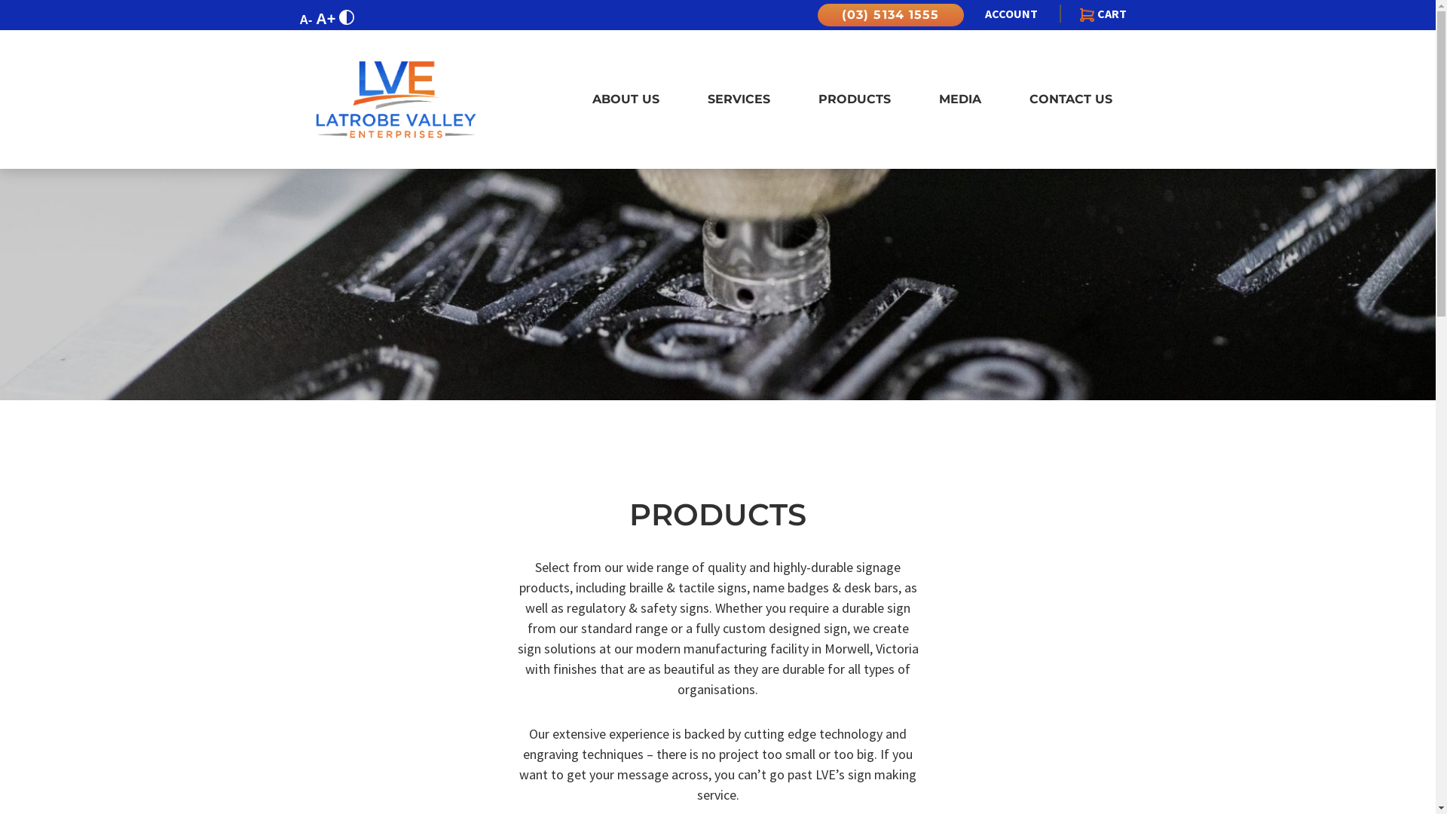  Describe the element at coordinates (626, 99) in the screenshot. I see `ABOUT US` at that location.